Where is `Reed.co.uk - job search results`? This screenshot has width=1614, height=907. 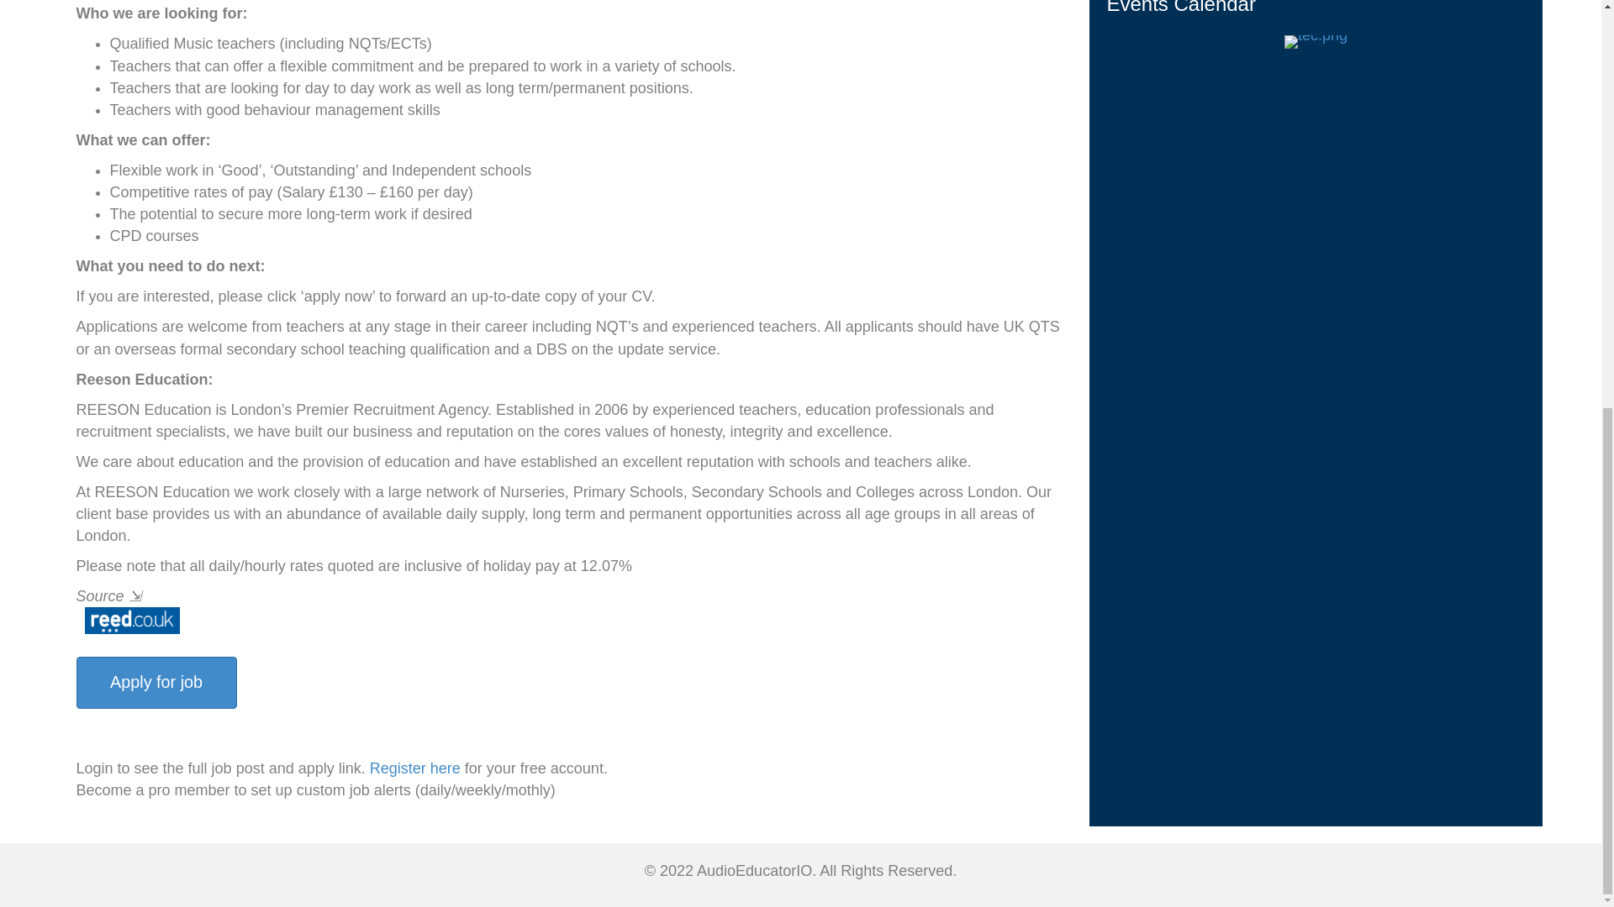
Reed.co.uk - job search results is located at coordinates (131, 620).